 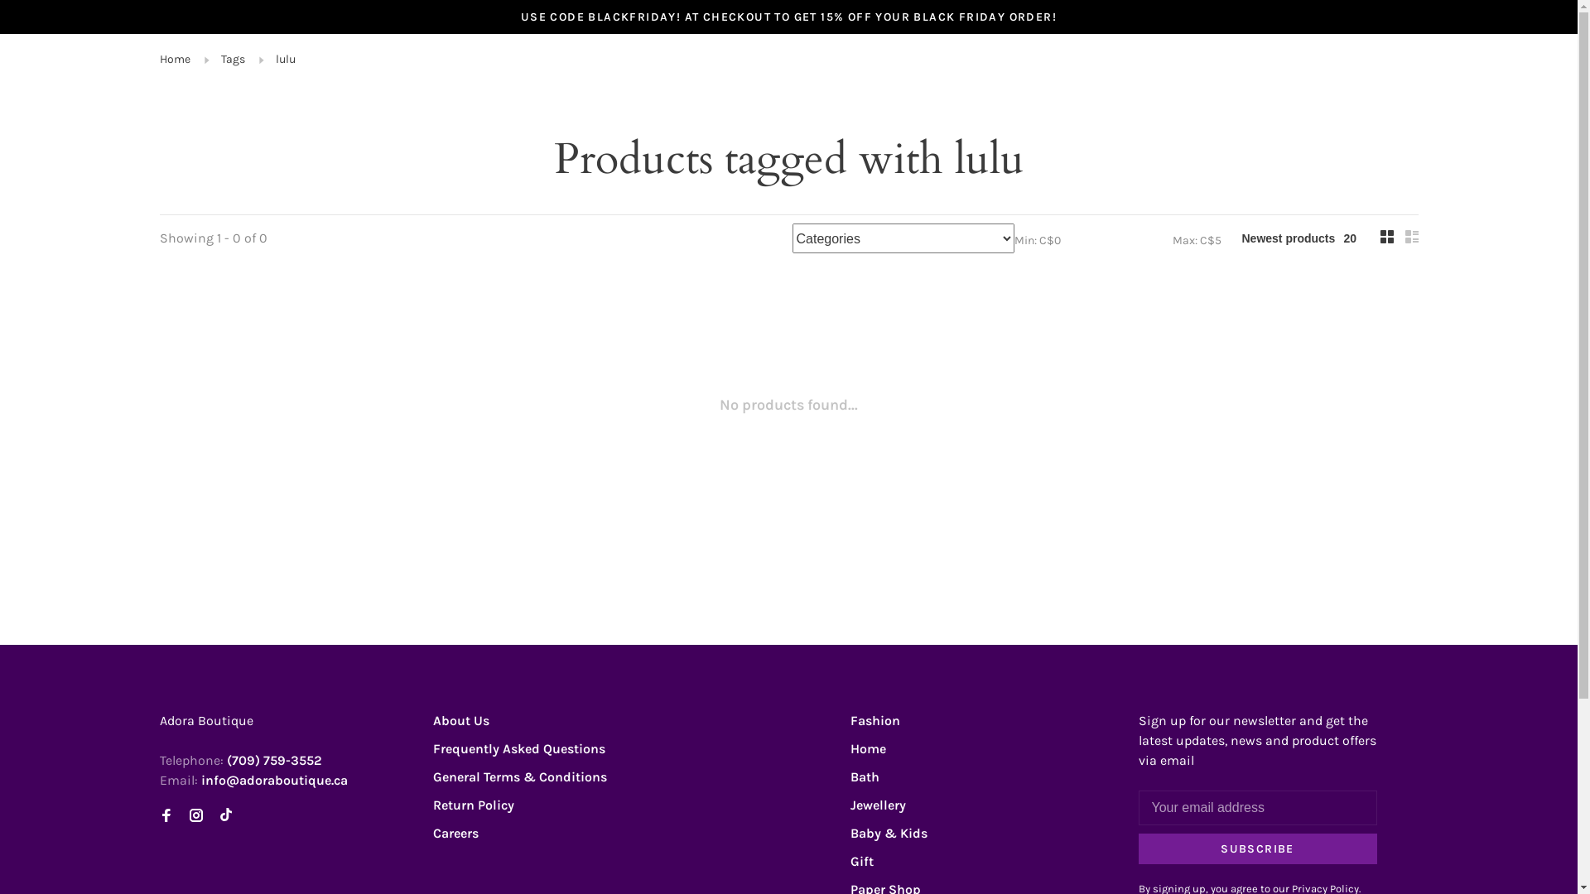 What do you see at coordinates (764, 723) in the screenshot?
I see `Adora Boutique` at bounding box center [764, 723].